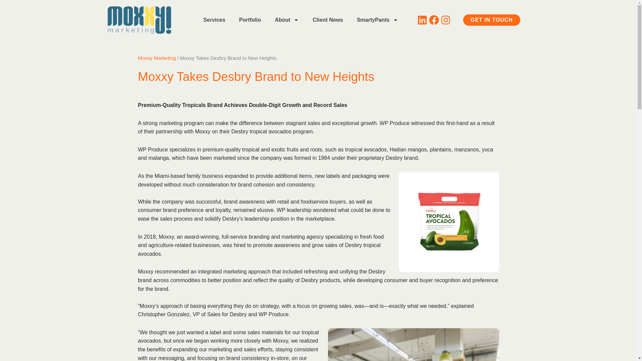 The width and height of the screenshot is (642, 361). Describe the element at coordinates (377, 20) in the screenshot. I see `SmartyPants` at that location.